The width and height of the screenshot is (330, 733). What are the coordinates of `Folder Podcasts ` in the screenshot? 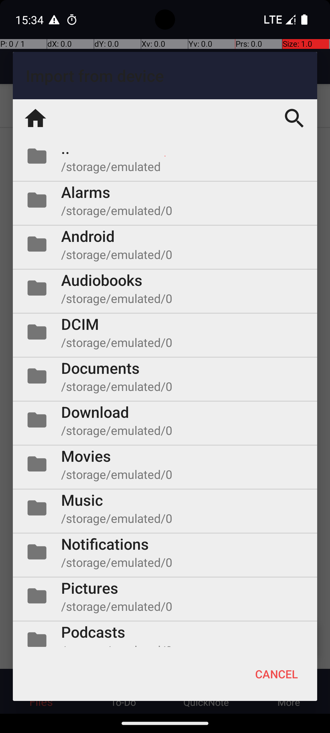 It's located at (165, 634).